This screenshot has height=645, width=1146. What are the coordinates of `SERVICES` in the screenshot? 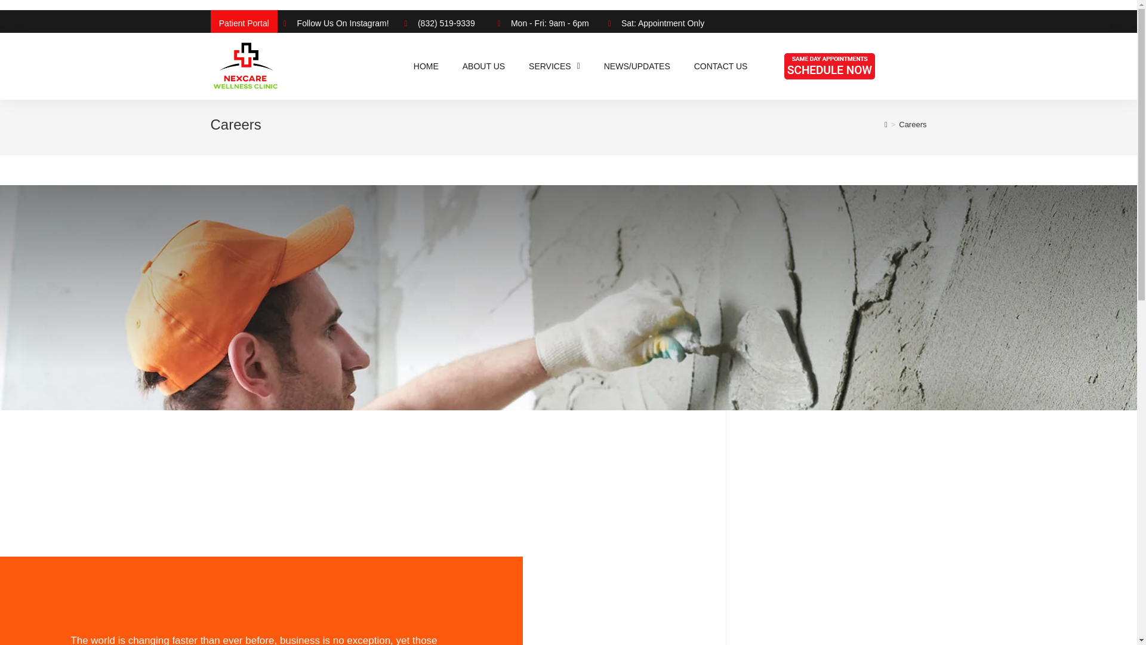 It's located at (554, 66).